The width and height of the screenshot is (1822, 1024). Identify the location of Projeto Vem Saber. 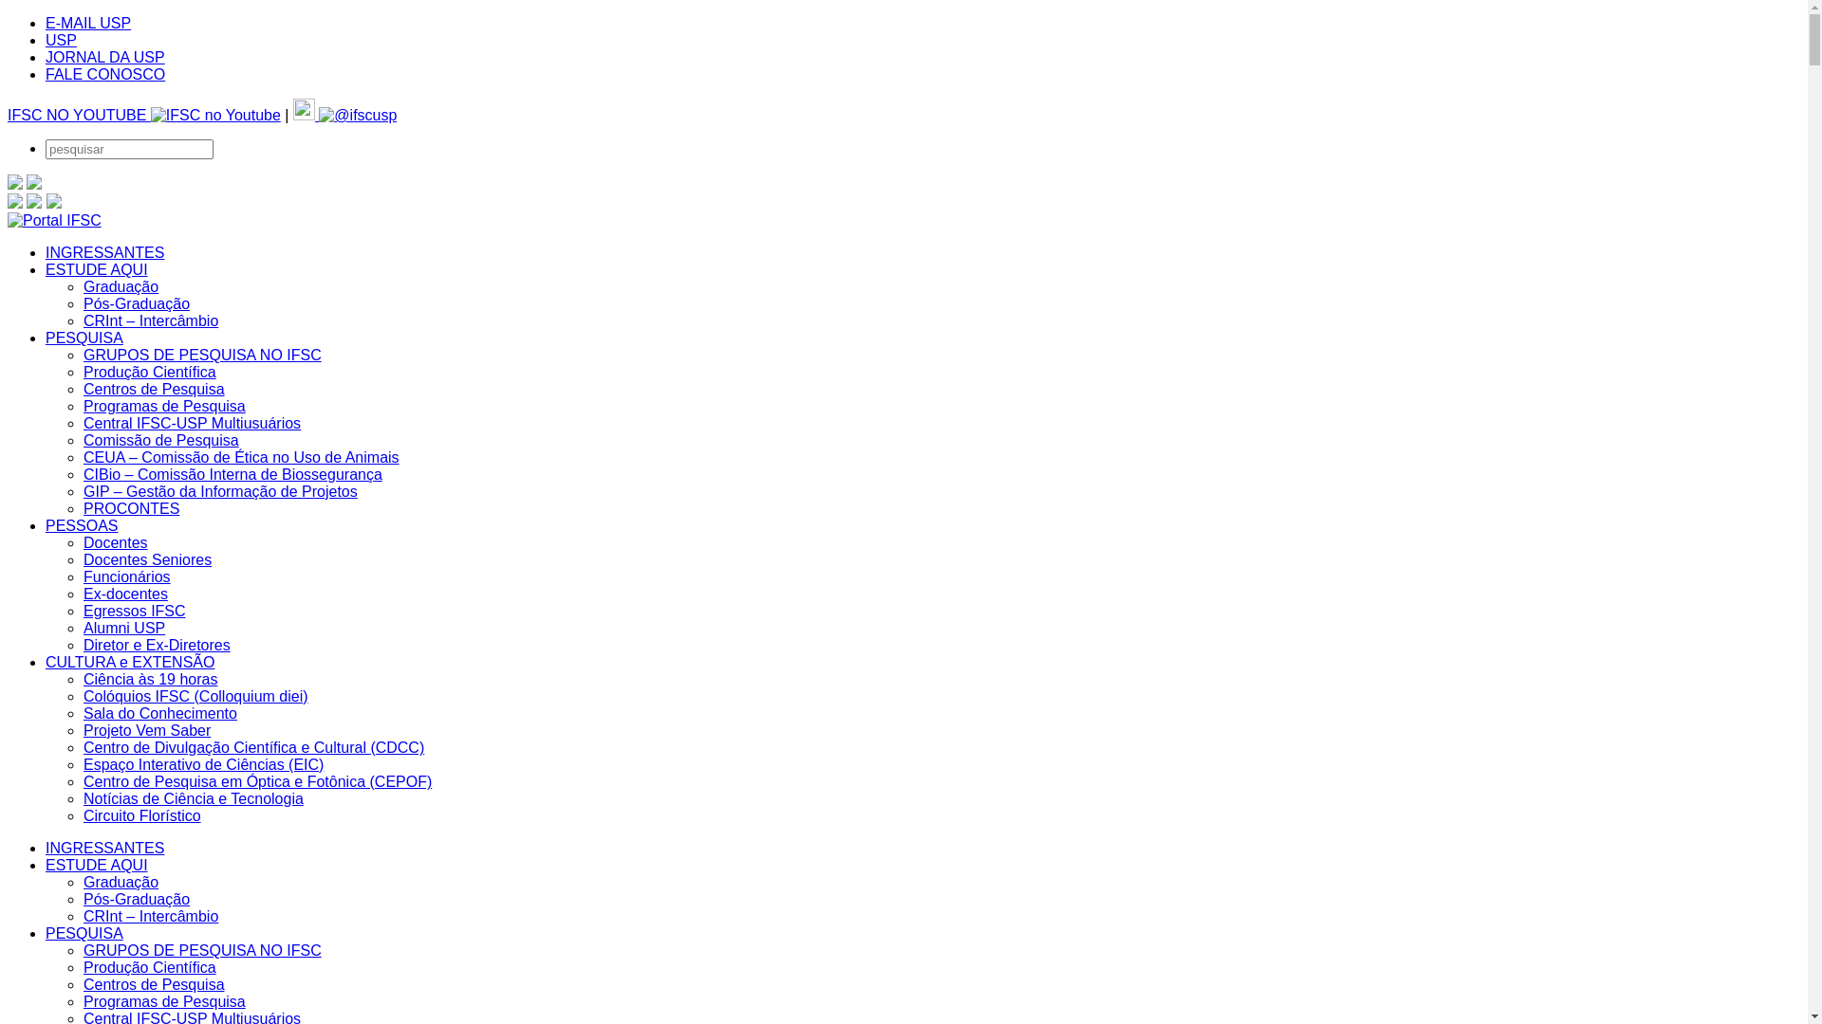
(147, 730).